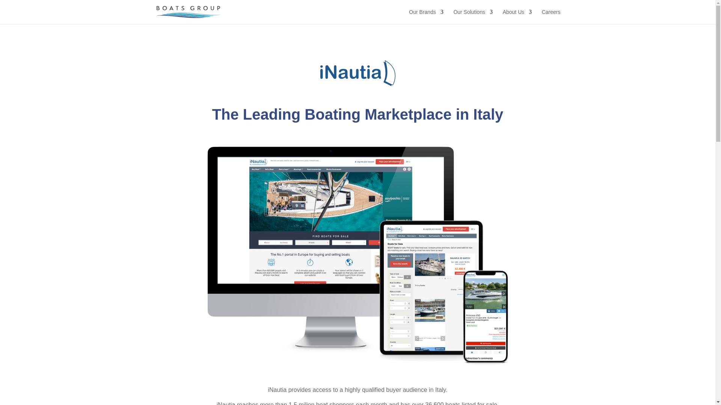 This screenshot has width=721, height=405. Describe the element at coordinates (517, 16) in the screenshot. I see `About Us` at that location.